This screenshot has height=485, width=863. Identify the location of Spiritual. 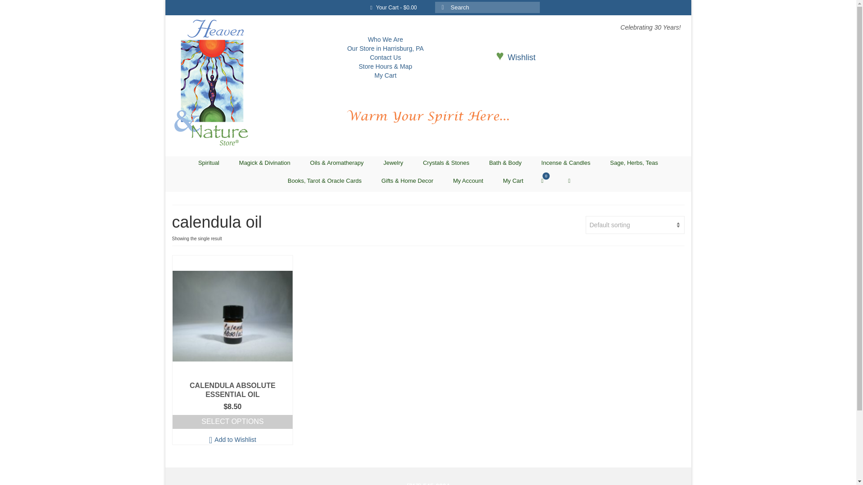
(209, 163).